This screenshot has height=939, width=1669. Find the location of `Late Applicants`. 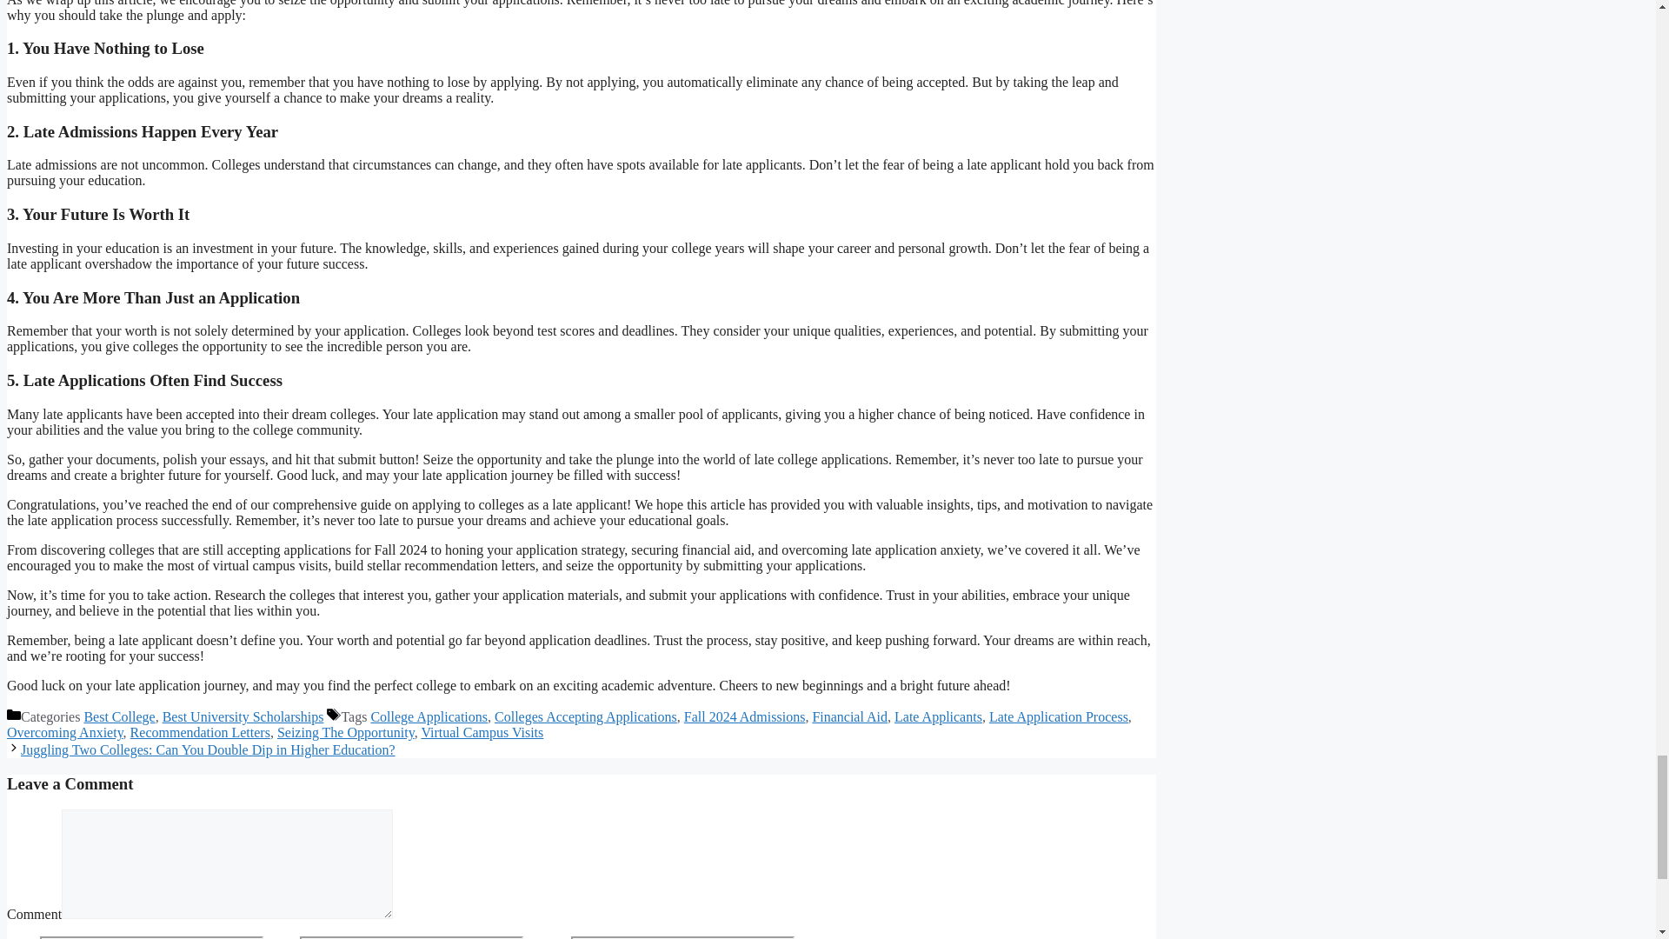

Late Applicants is located at coordinates (939, 716).